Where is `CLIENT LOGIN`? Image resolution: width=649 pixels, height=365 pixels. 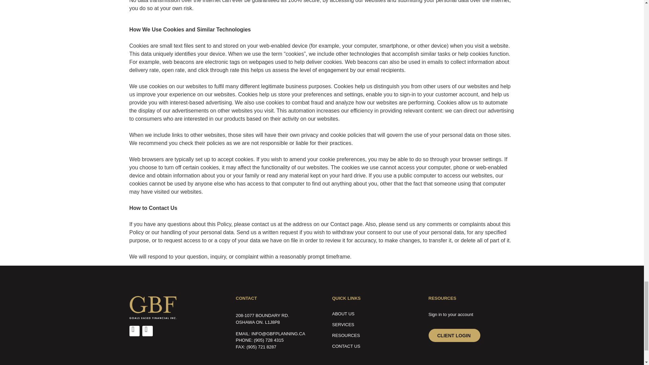
CLIENT LOGIN is located at coordinates (454, 335).